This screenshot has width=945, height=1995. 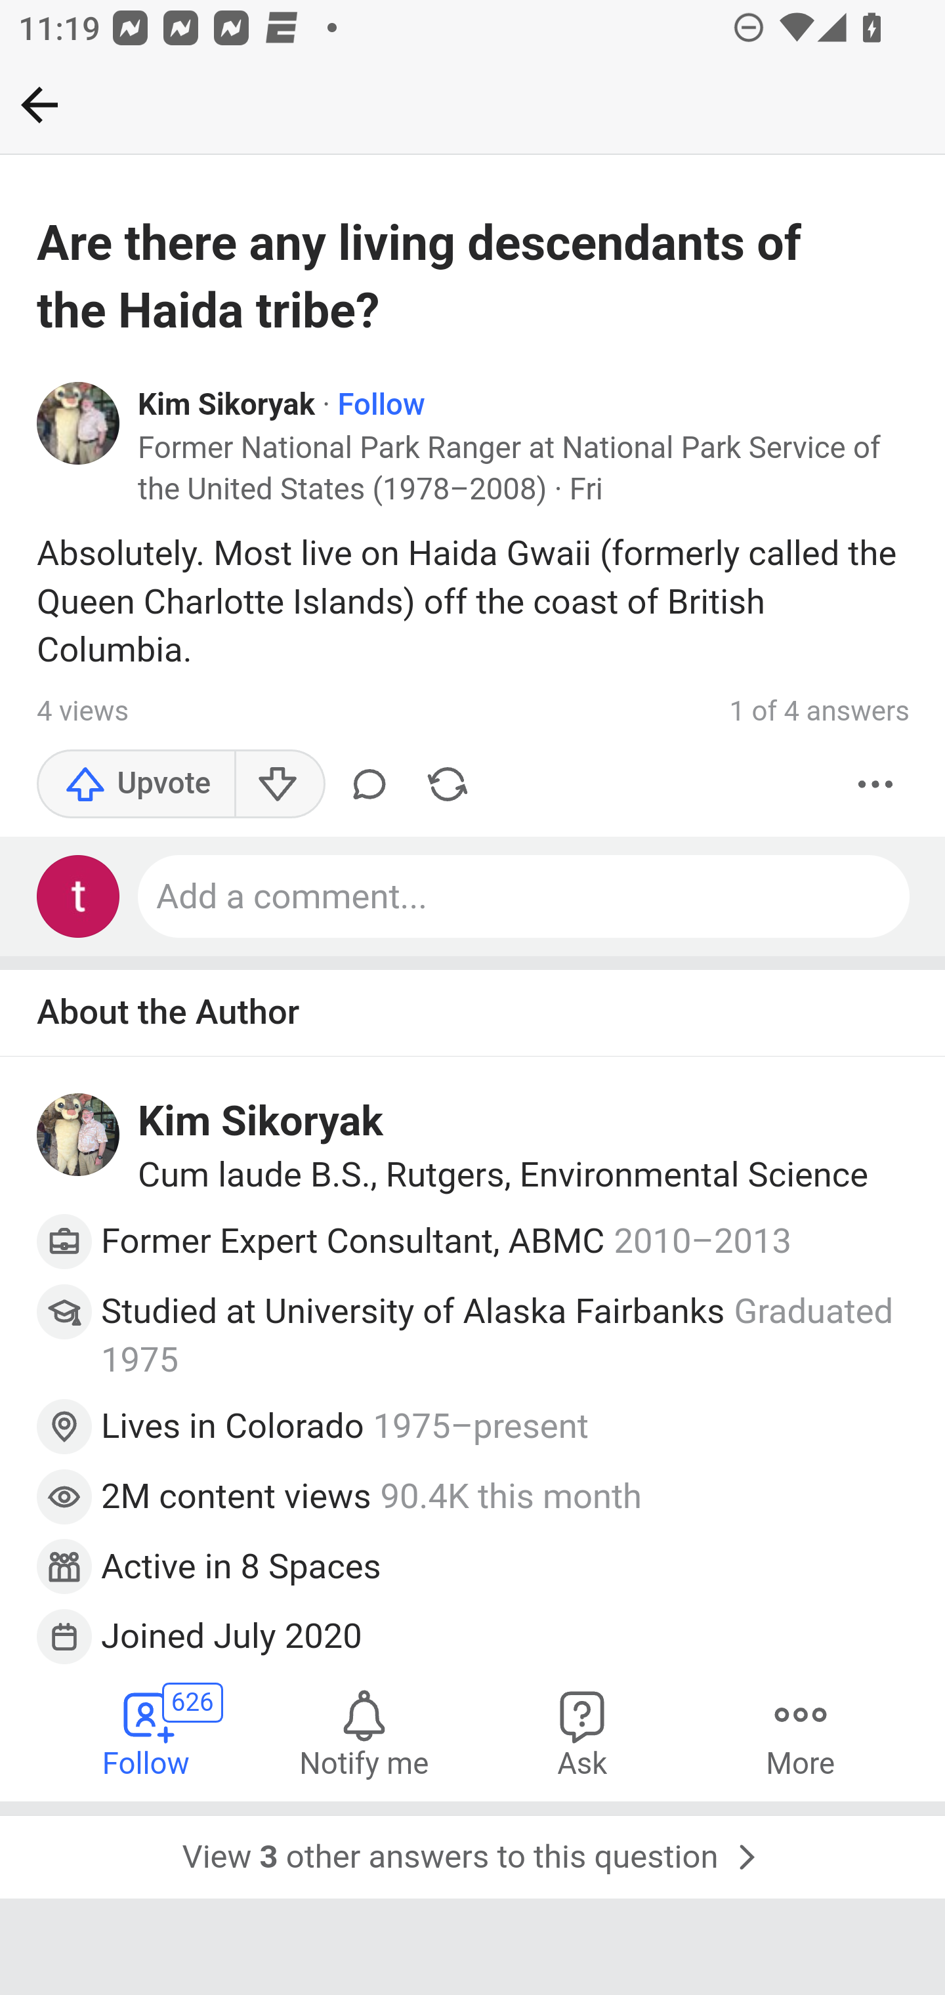 I want to click on Notify me, so click(x=364, y=1732).